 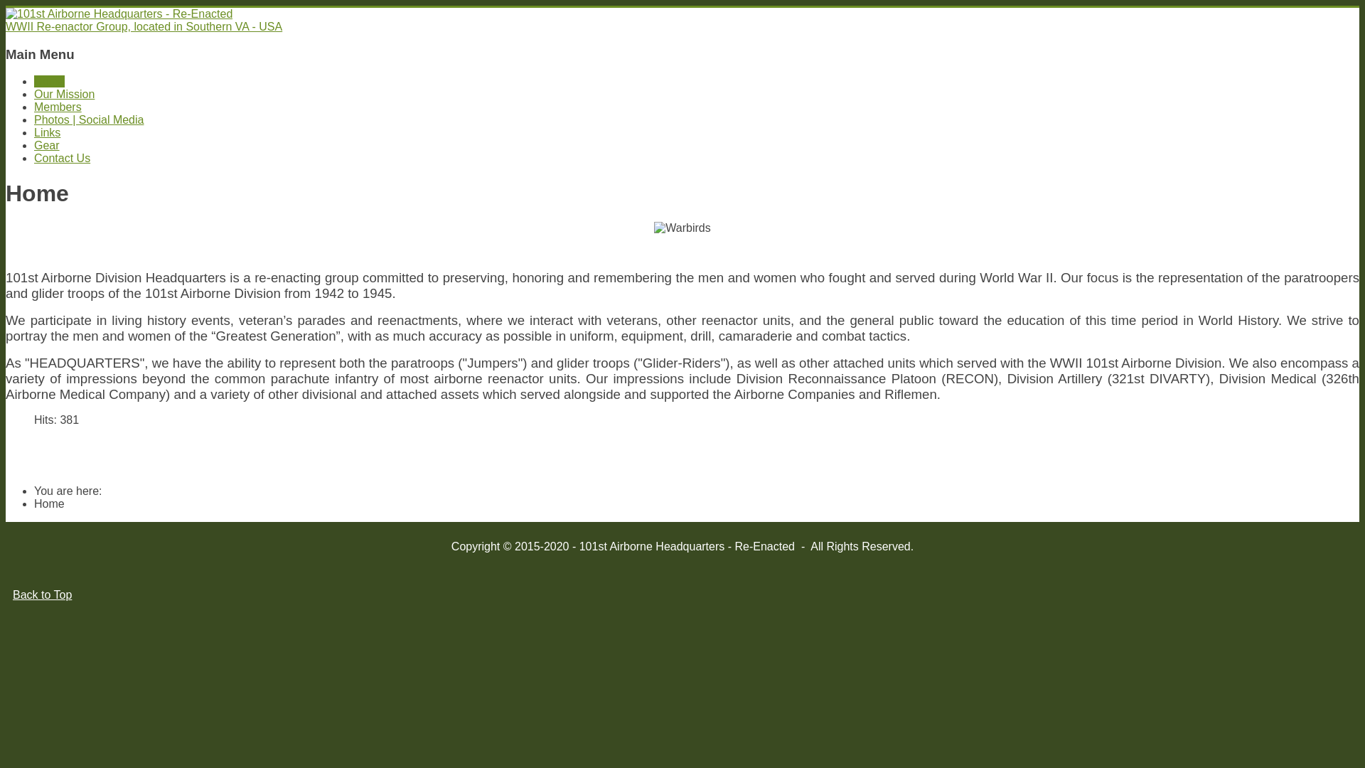 What do you see at coordinates (63, 158) in the screenshot?
I see `Contact Us` at bounding box center [63, 158].